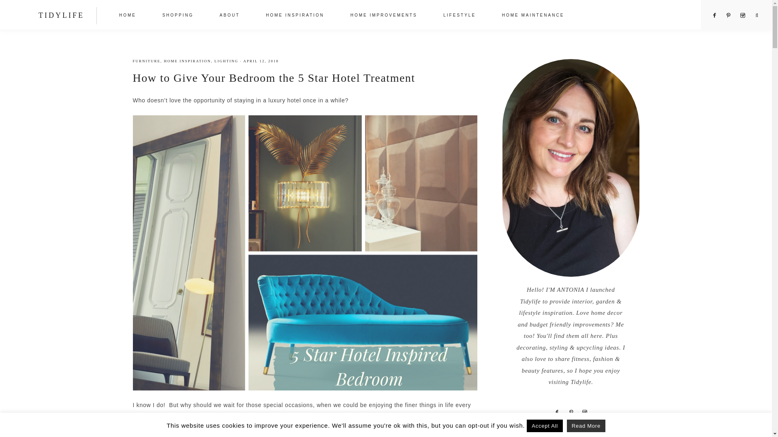 This screenshot has height=437, width=778. What do you see at coordinates (557, 412) in the screenshot?
I see `Facebook` at bounding box center [557, 412].